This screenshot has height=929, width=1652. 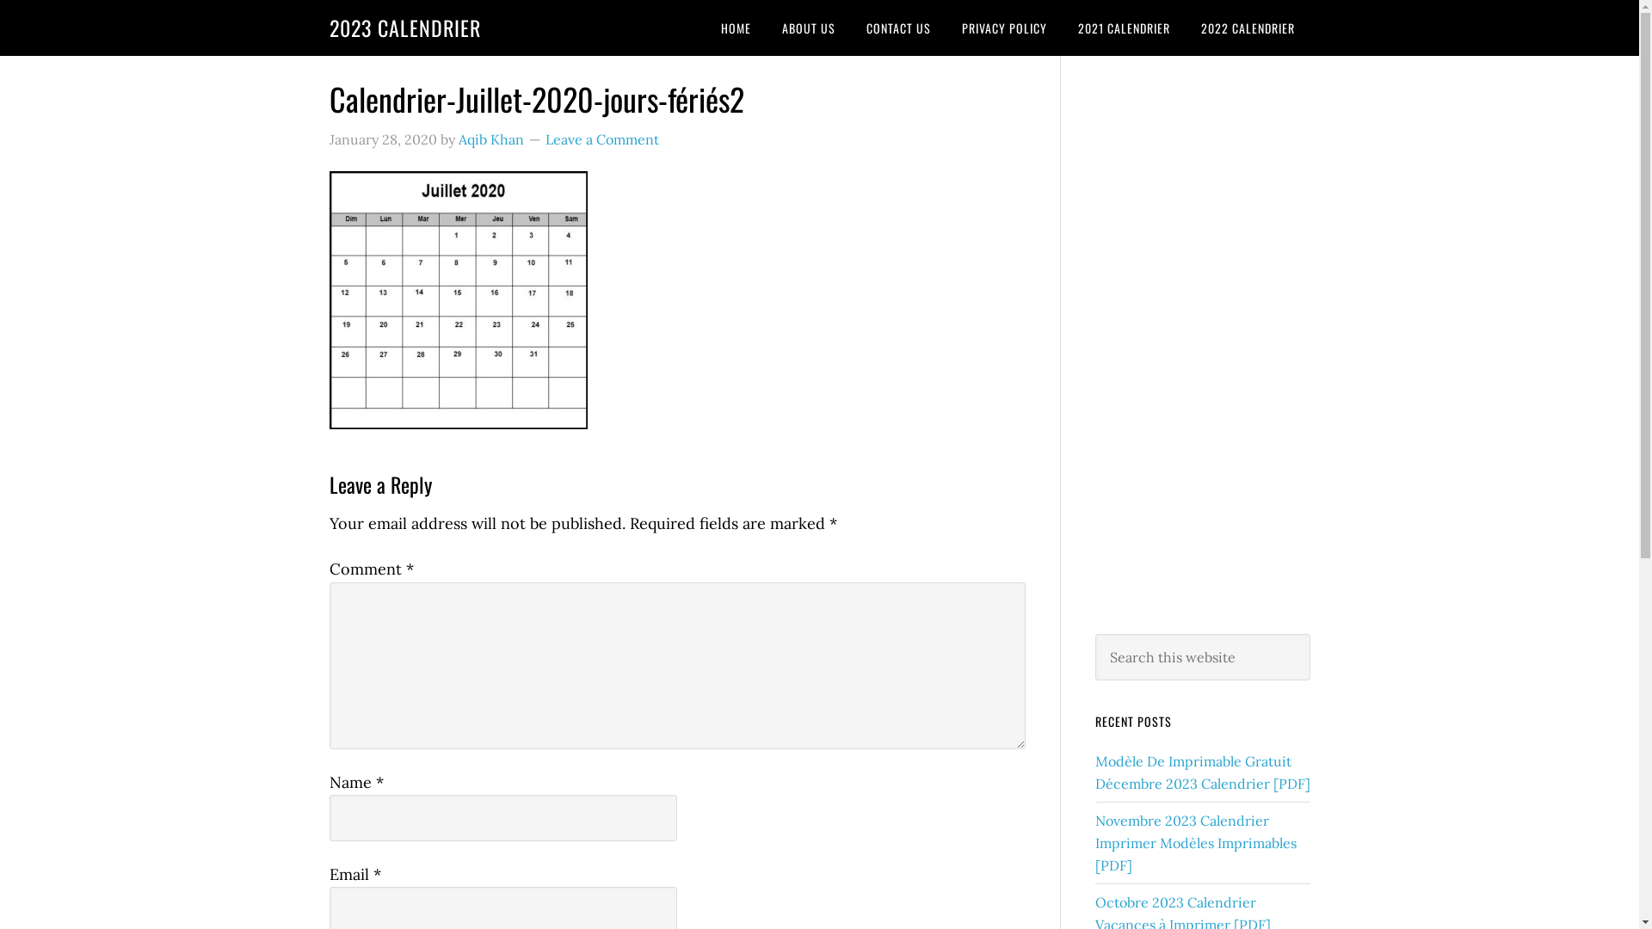 I want to click on 2023 CALENDRIER, so click(x=404, y=28).